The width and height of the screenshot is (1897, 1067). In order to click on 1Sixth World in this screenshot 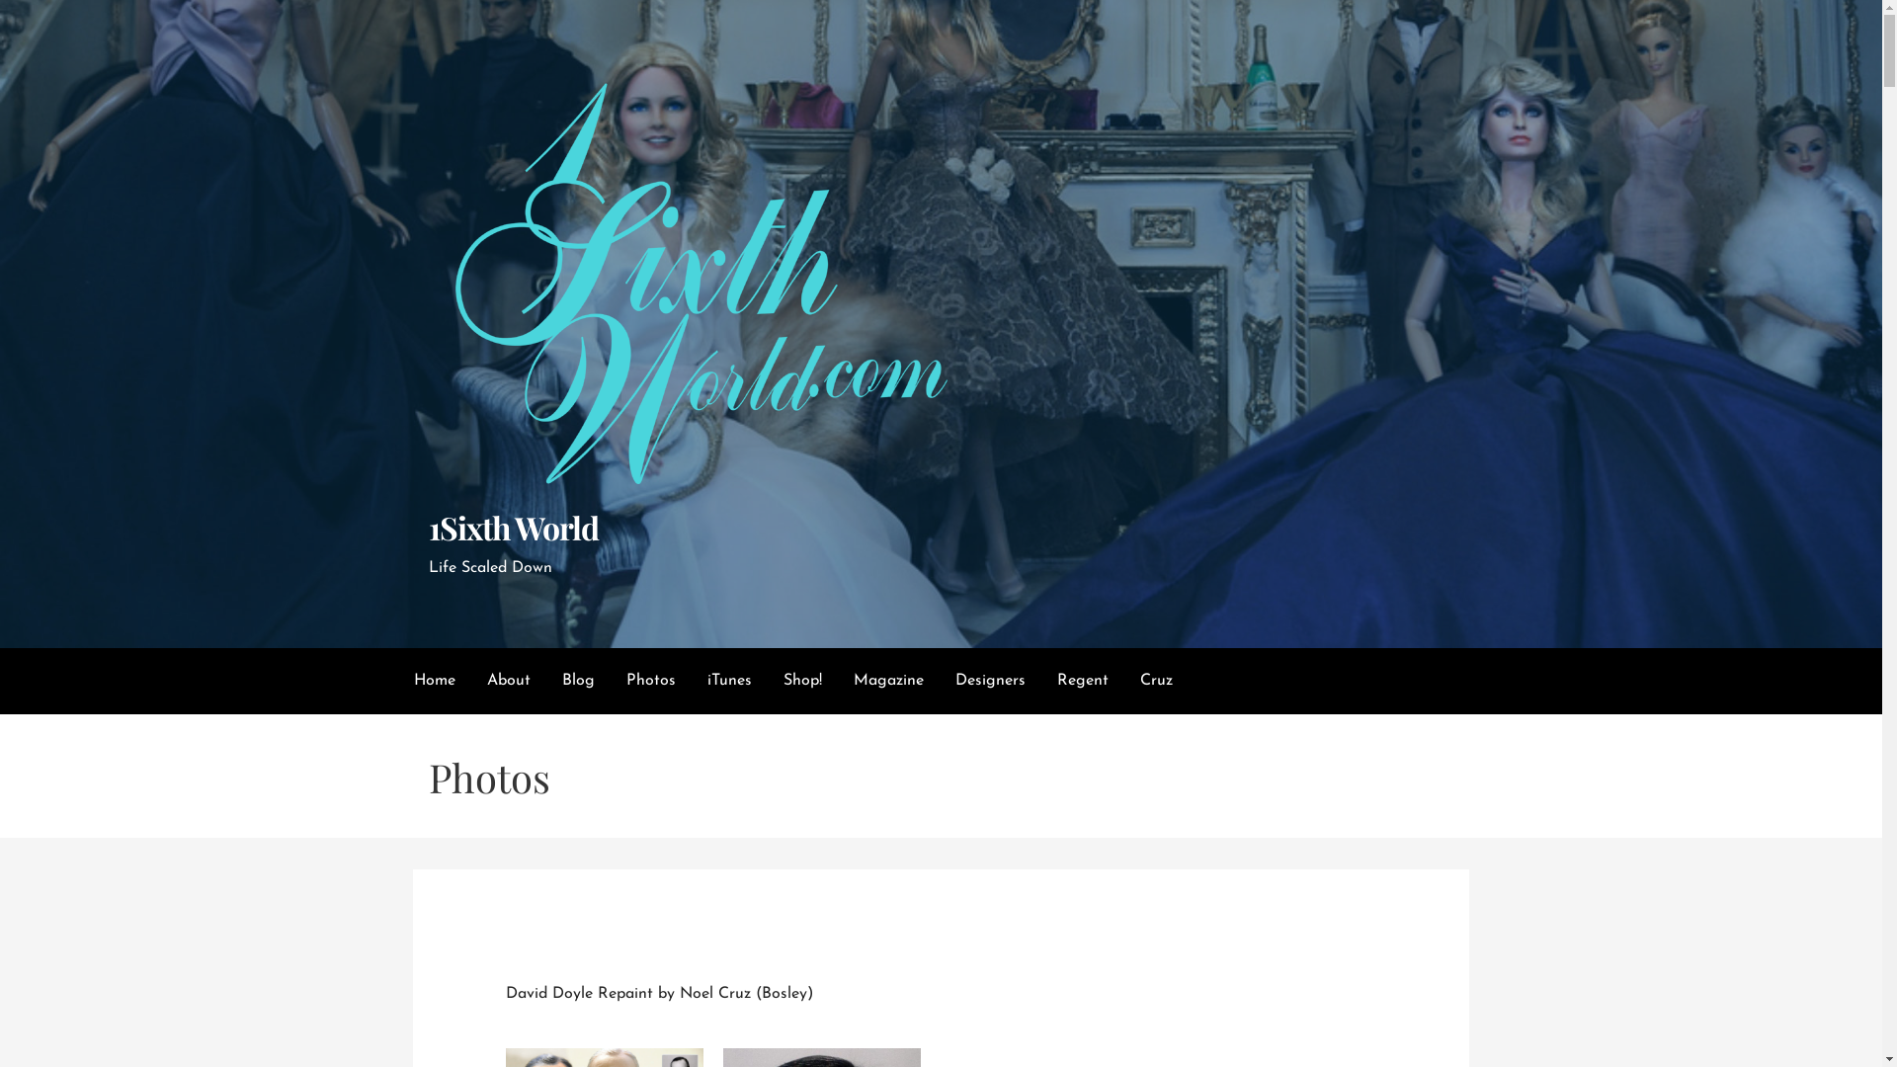, I will do `click(514, 528)`.